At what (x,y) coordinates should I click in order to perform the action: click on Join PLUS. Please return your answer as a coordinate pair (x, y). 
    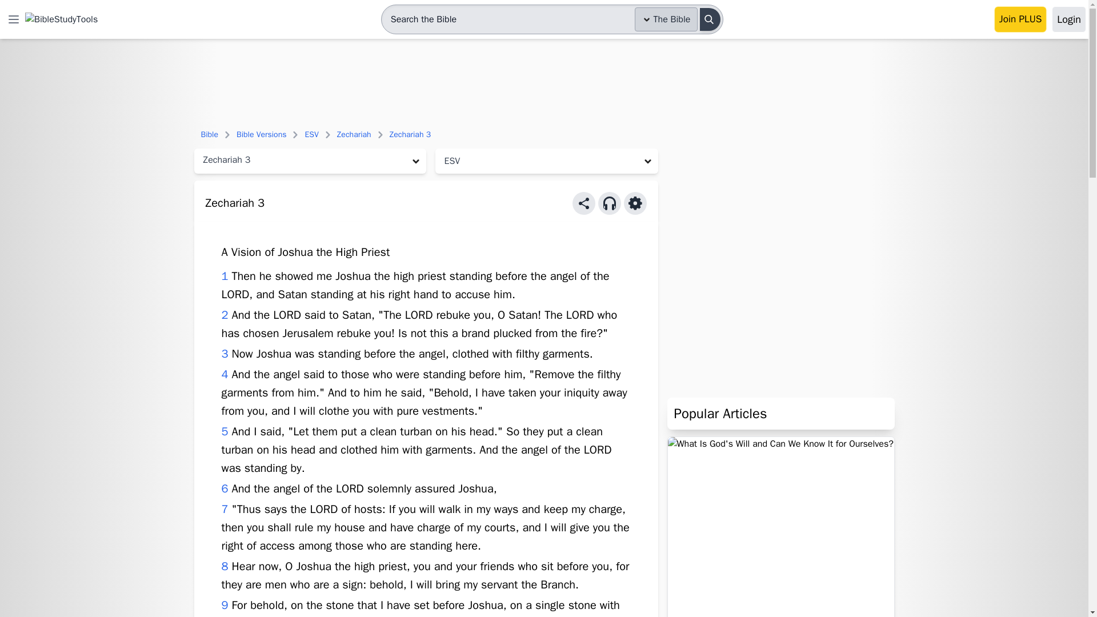
    Looking at the image, I should click on (1020, 19).